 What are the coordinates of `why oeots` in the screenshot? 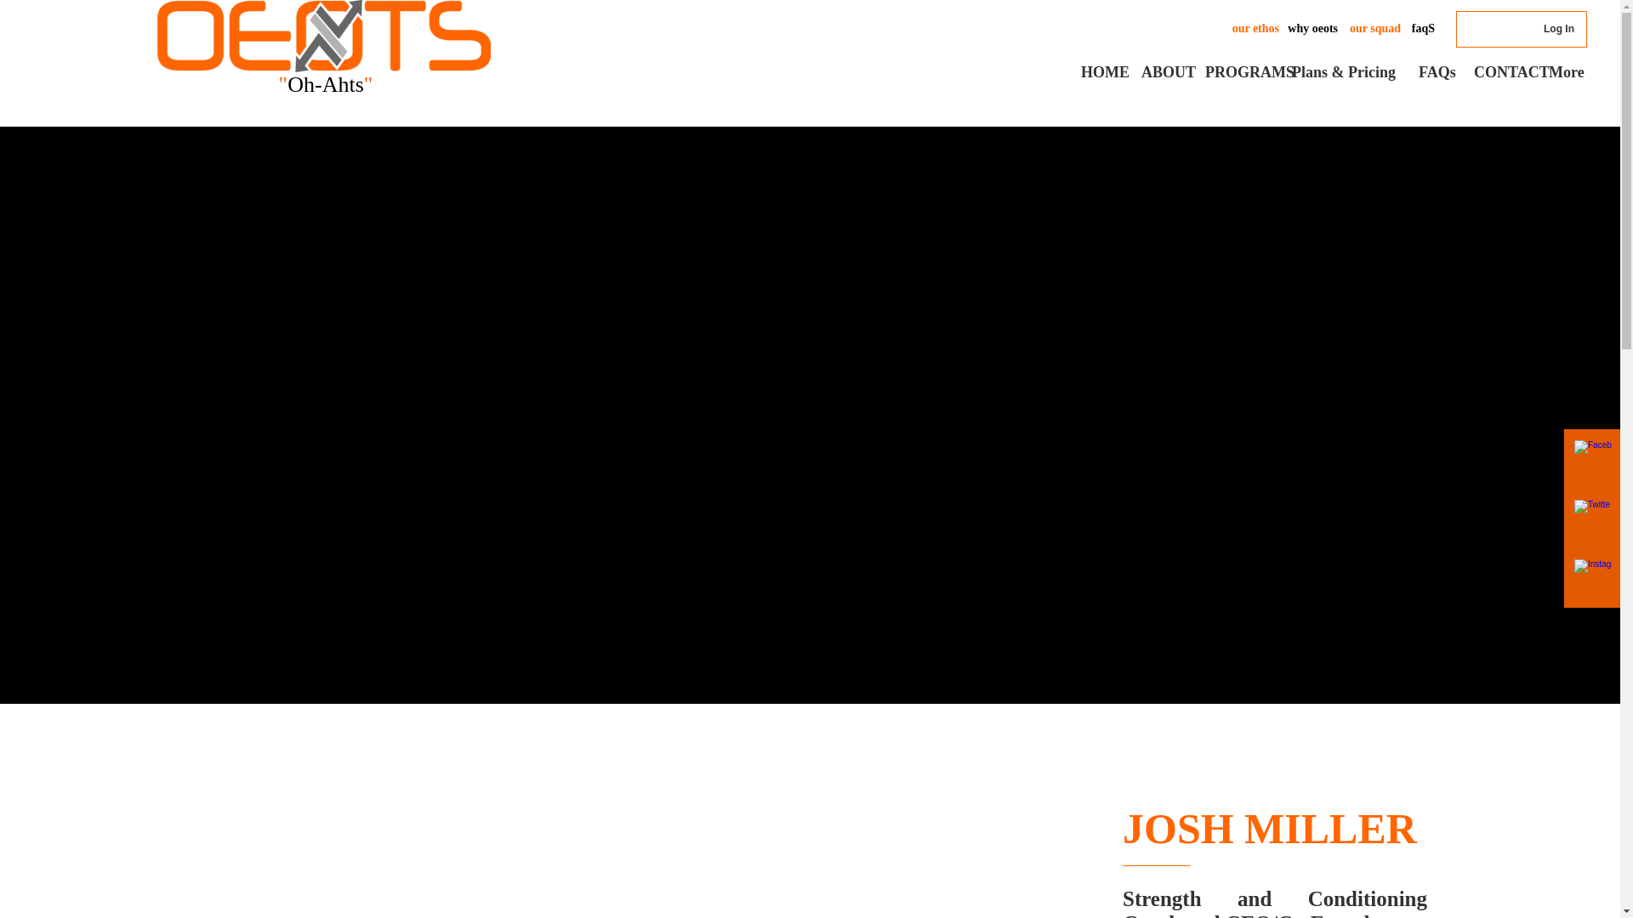 It's located at (1312, 28).